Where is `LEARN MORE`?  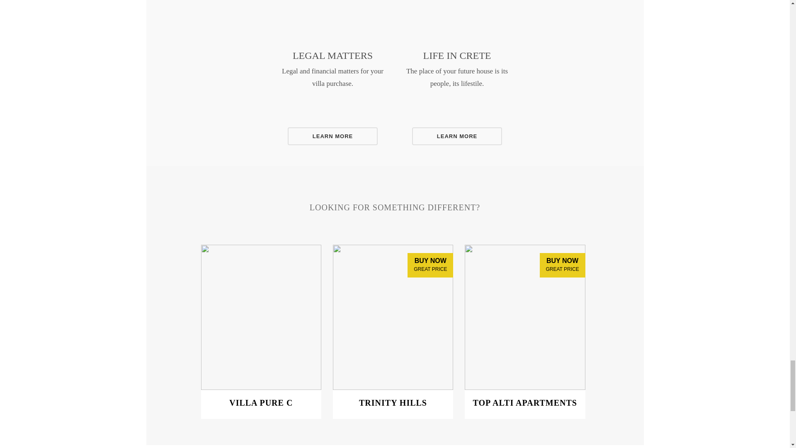 LEARN MORE is located at coordinates (457, 136).